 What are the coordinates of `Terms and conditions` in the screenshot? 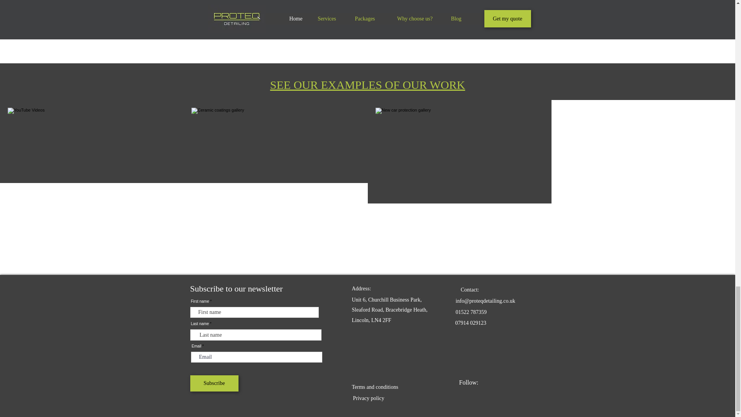 It's located at (375, 387).